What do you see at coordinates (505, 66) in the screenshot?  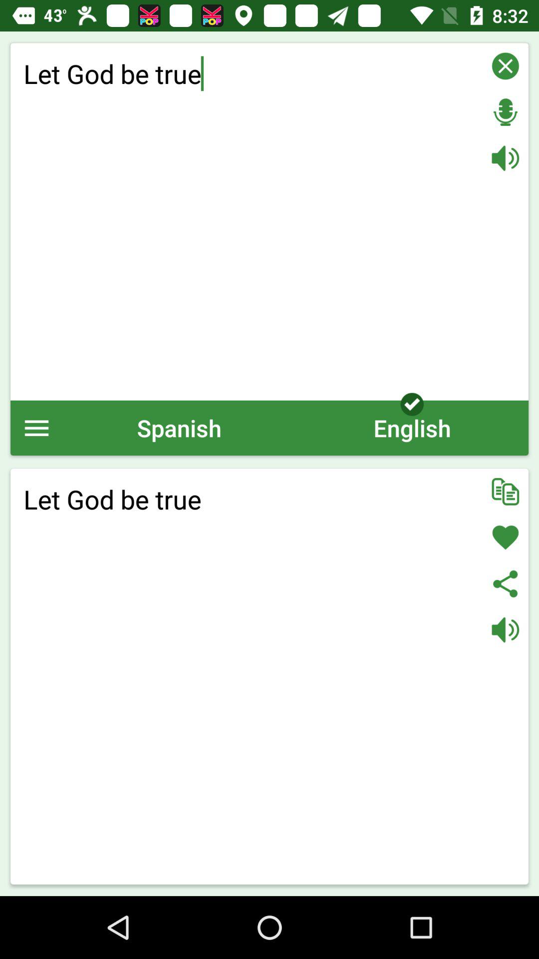 I see `close` at bounding box center [505, 66].